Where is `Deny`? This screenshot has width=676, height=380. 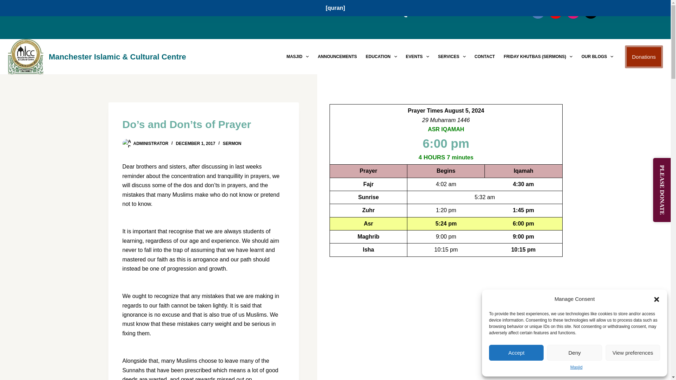 Deny is located at coordinates (574, 353).